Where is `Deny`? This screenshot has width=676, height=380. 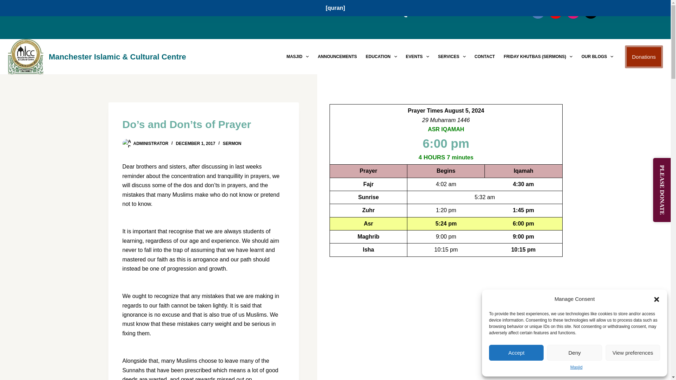 Deny is located at coordinates (574, 353).